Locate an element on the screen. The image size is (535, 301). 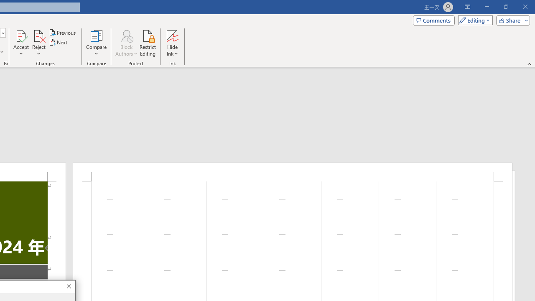
Hide Ink is located at coordinates (172, 35).